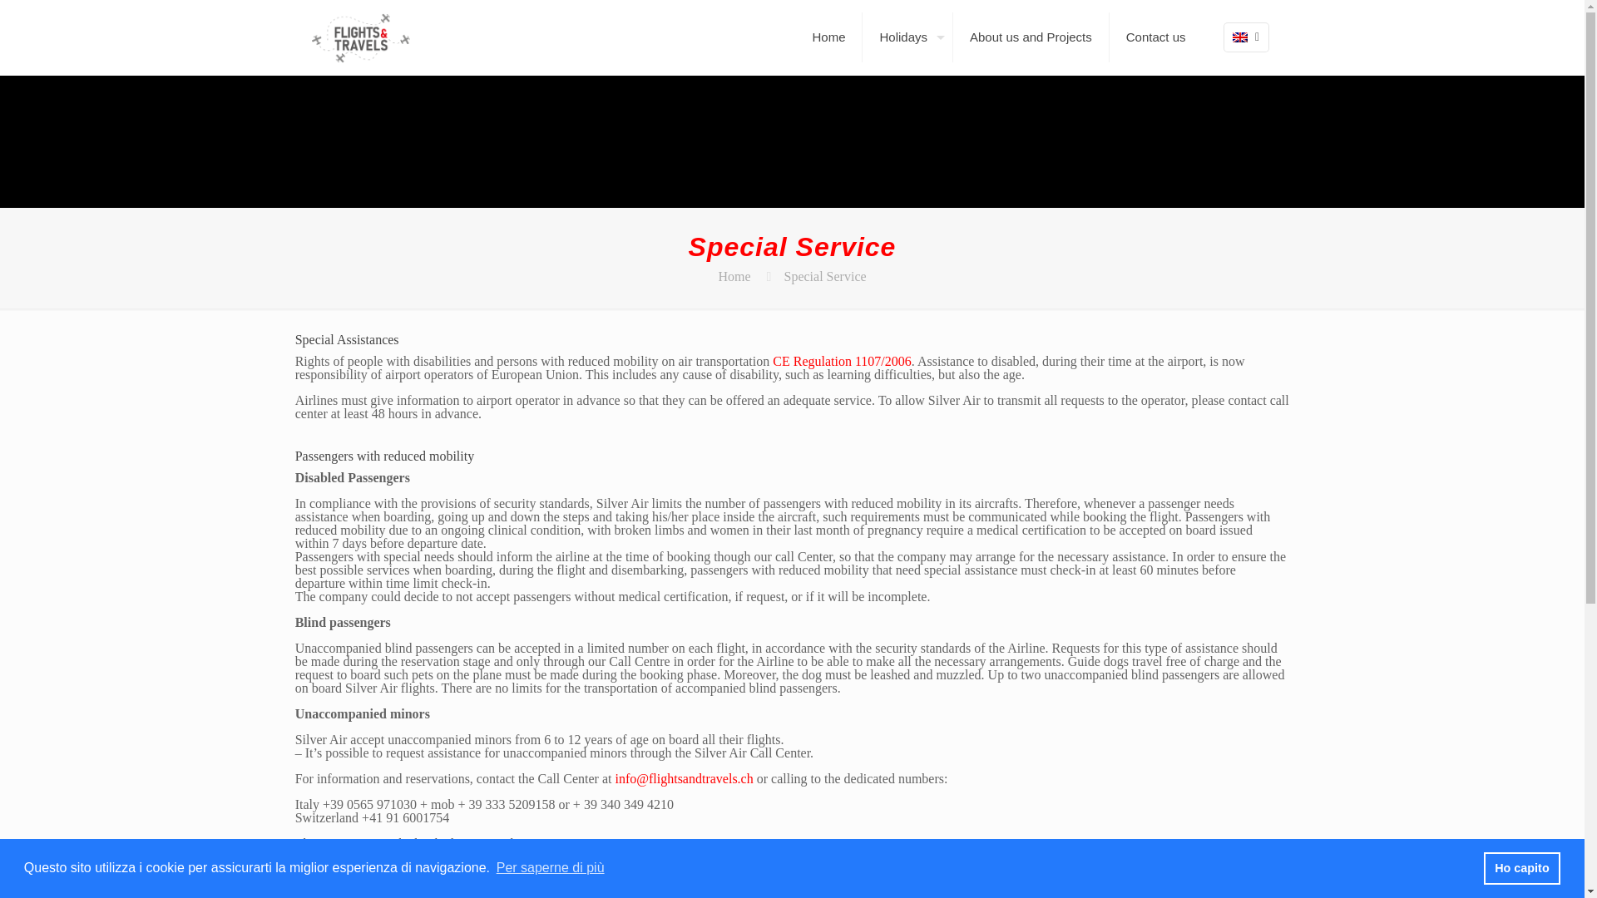 Image resolution: width=1597 pixels, height=898 pixels. Describe the element at coordinates (907, 37) in the screenshot. I see `Holidays` at that location.